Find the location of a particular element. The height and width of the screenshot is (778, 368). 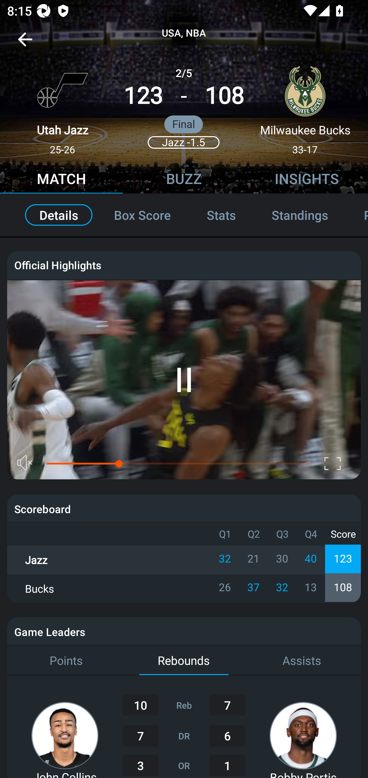

123 is located at coordinates (143, 96).